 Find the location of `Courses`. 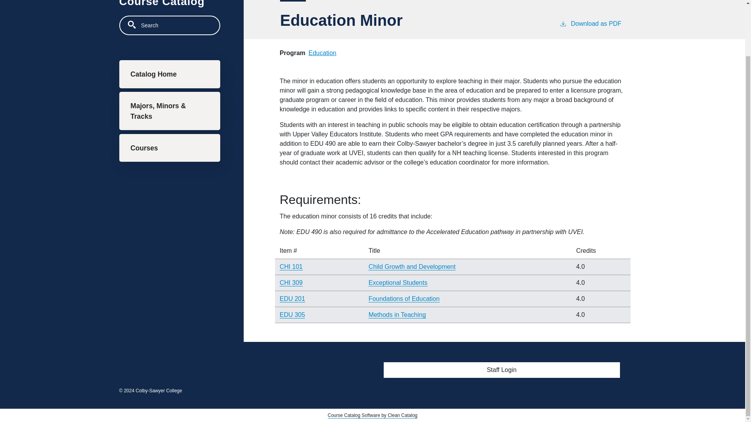

Courses is located at coordinates (169, 148).